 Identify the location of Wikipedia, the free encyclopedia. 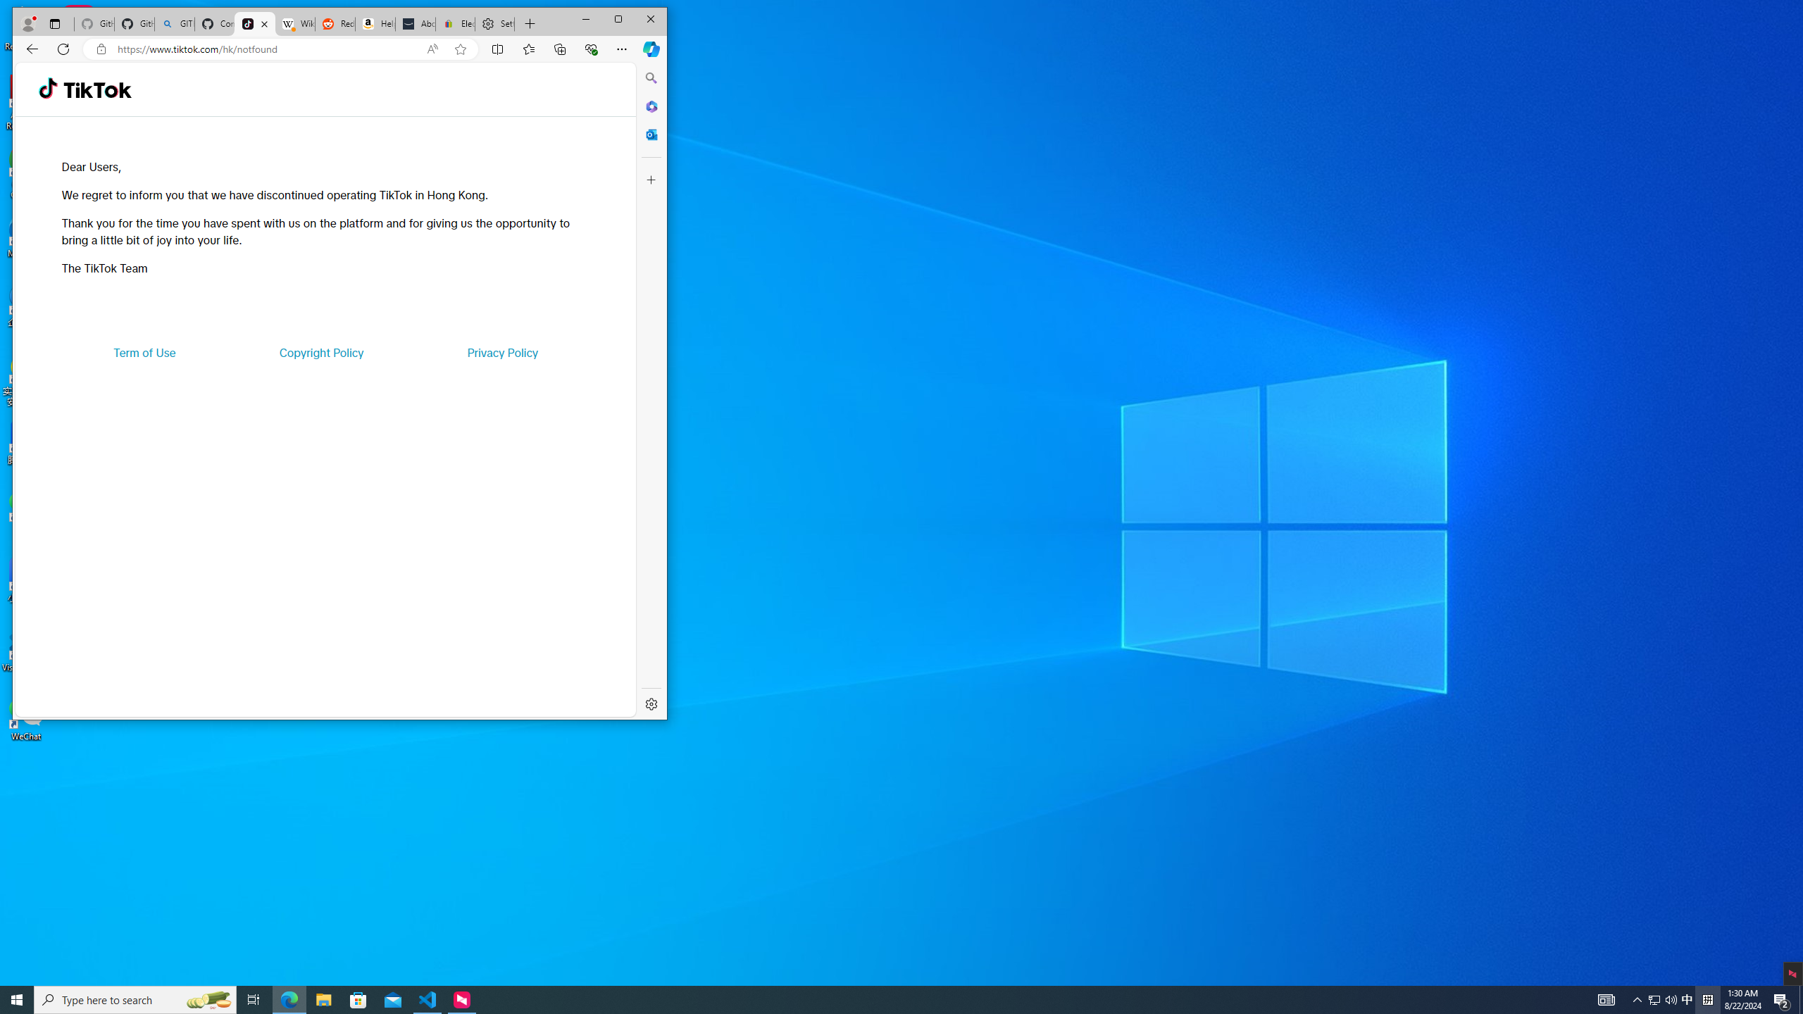
(294, 24).